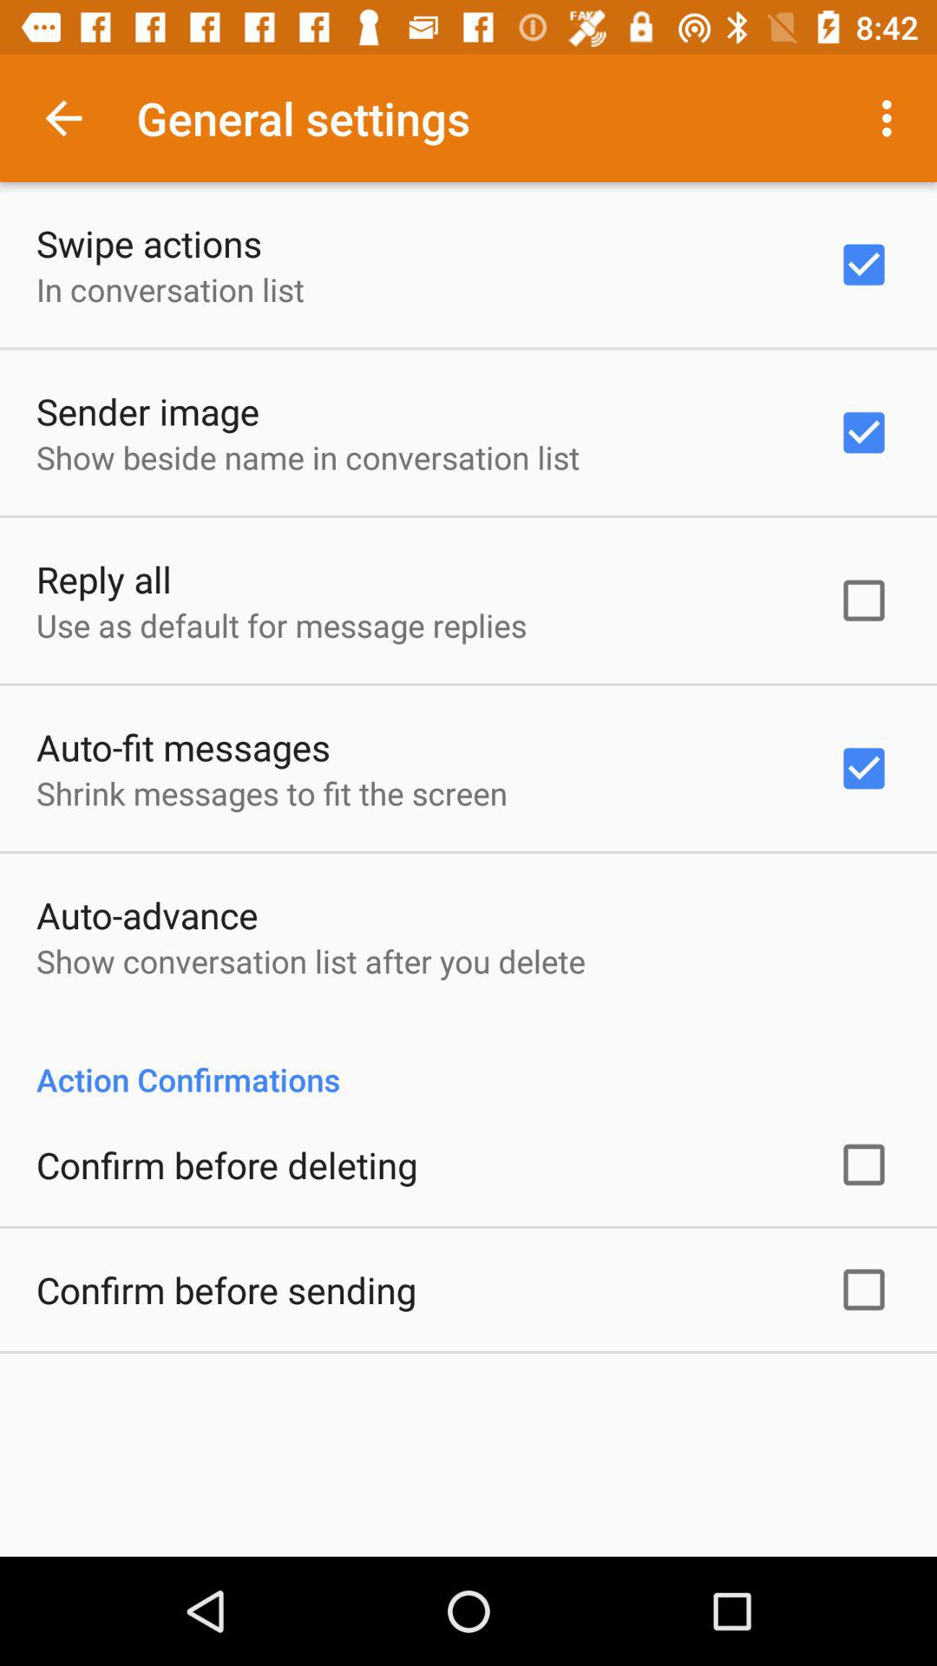 The height and width of the screenshot is (1666, 937). What do you see at coordinates (104, 579) in the screenshot?
I see `turn off the app below show beside name` at bounding box center [104, 579].